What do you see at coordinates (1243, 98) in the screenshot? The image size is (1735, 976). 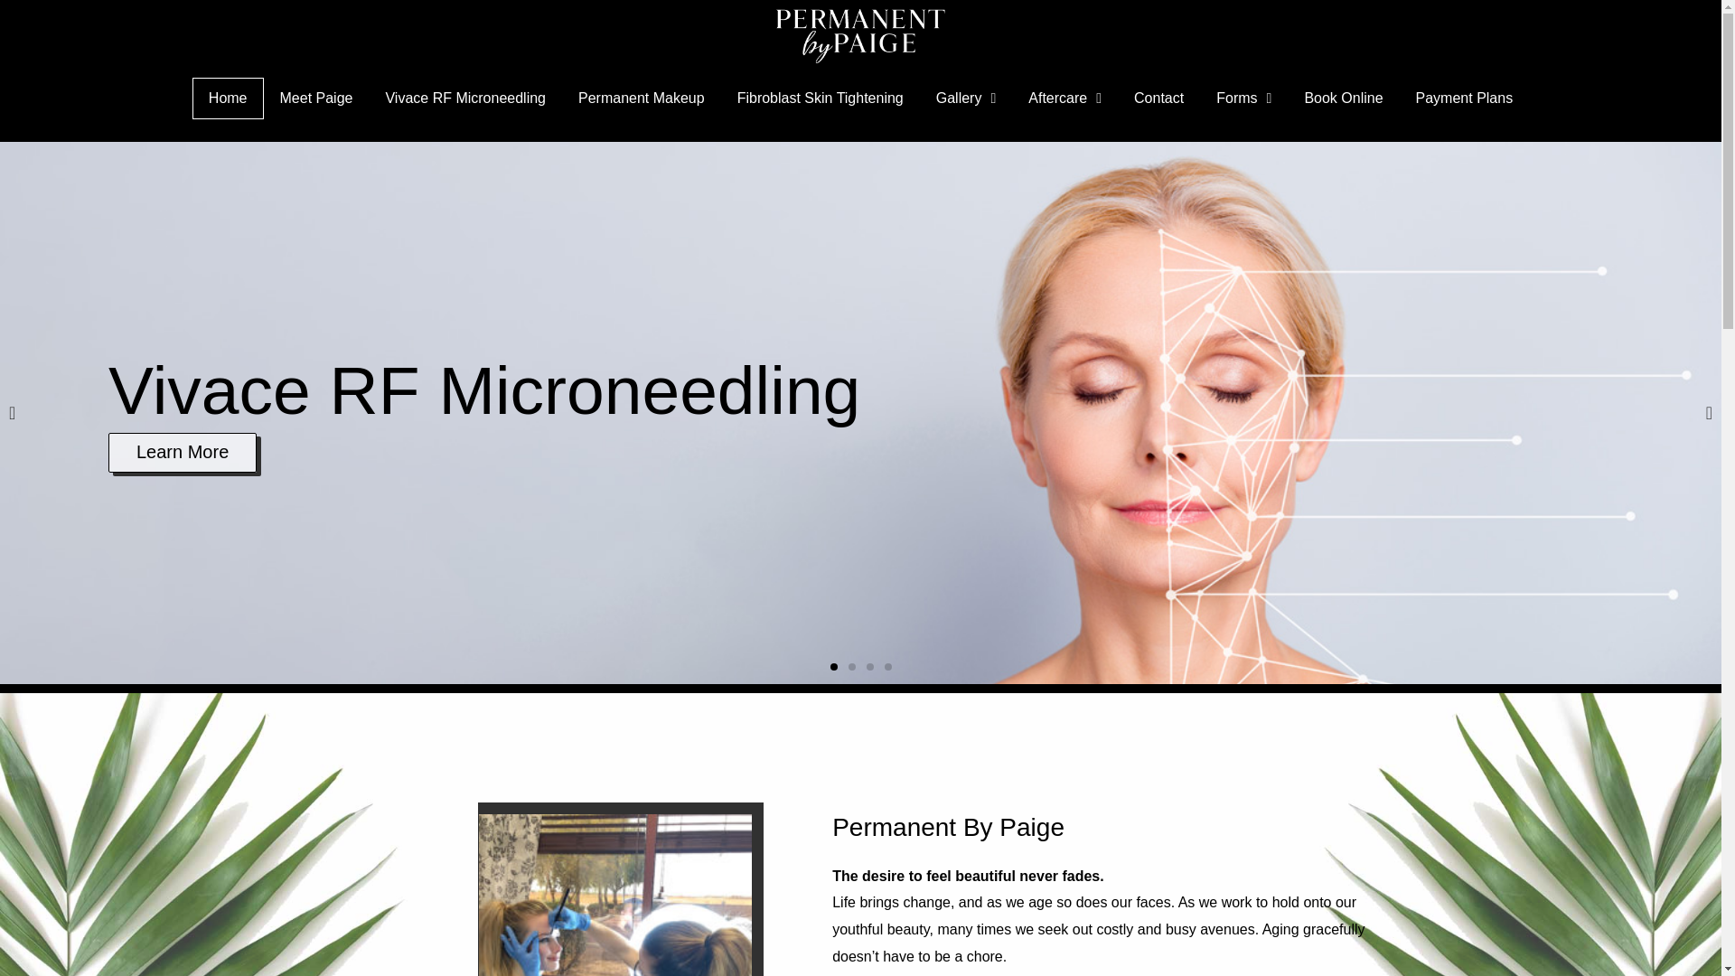 I see `Forms` at bounding box center [1243, 98].